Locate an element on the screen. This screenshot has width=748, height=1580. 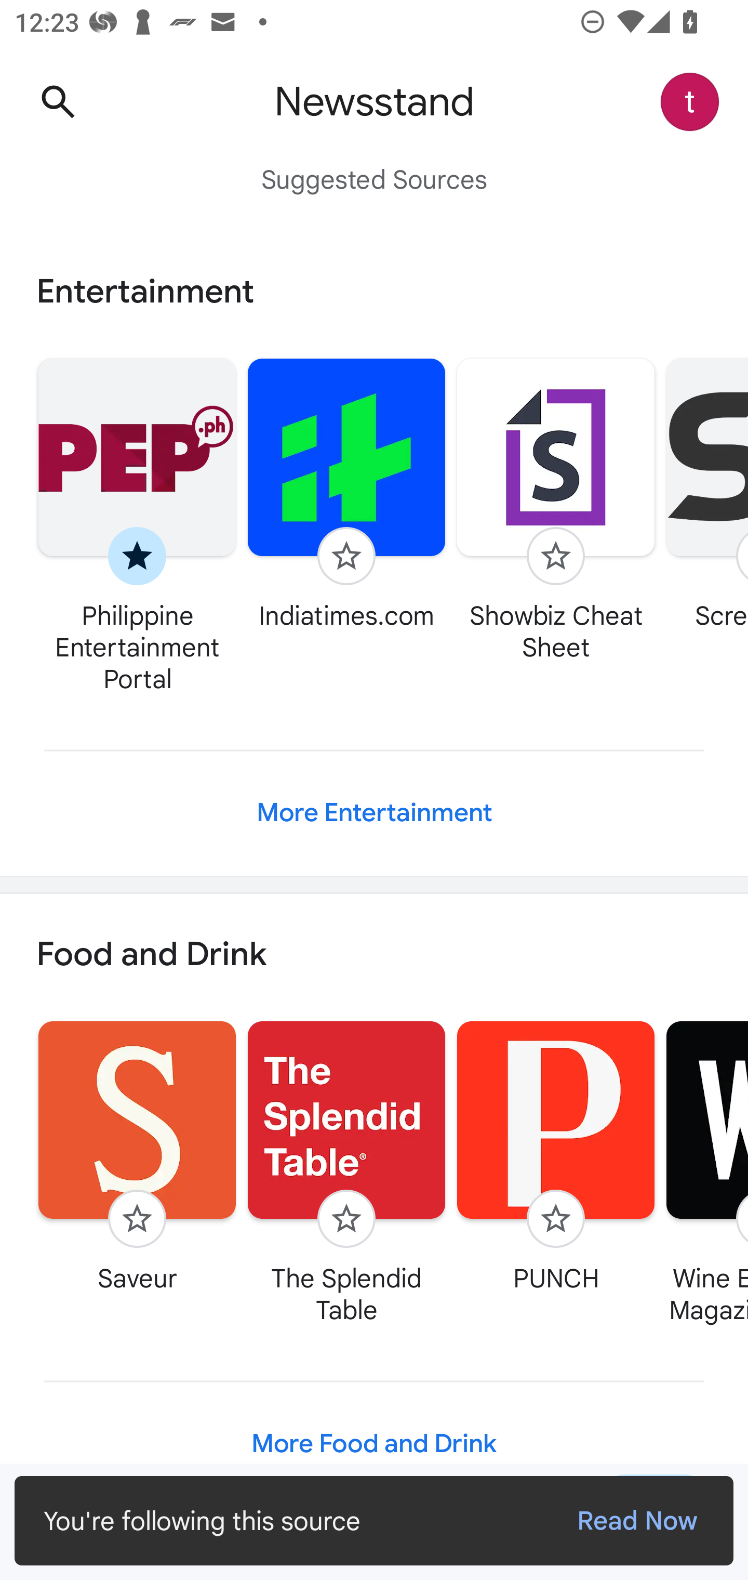
Follow is located at coordinates (346, 556).